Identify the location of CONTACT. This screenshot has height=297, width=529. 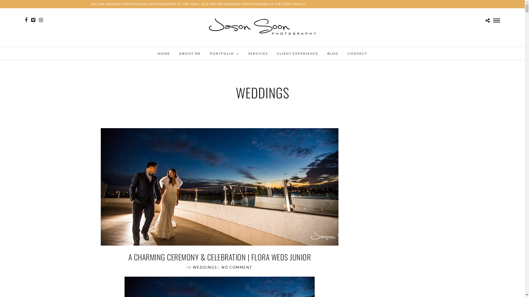
(358, 53).